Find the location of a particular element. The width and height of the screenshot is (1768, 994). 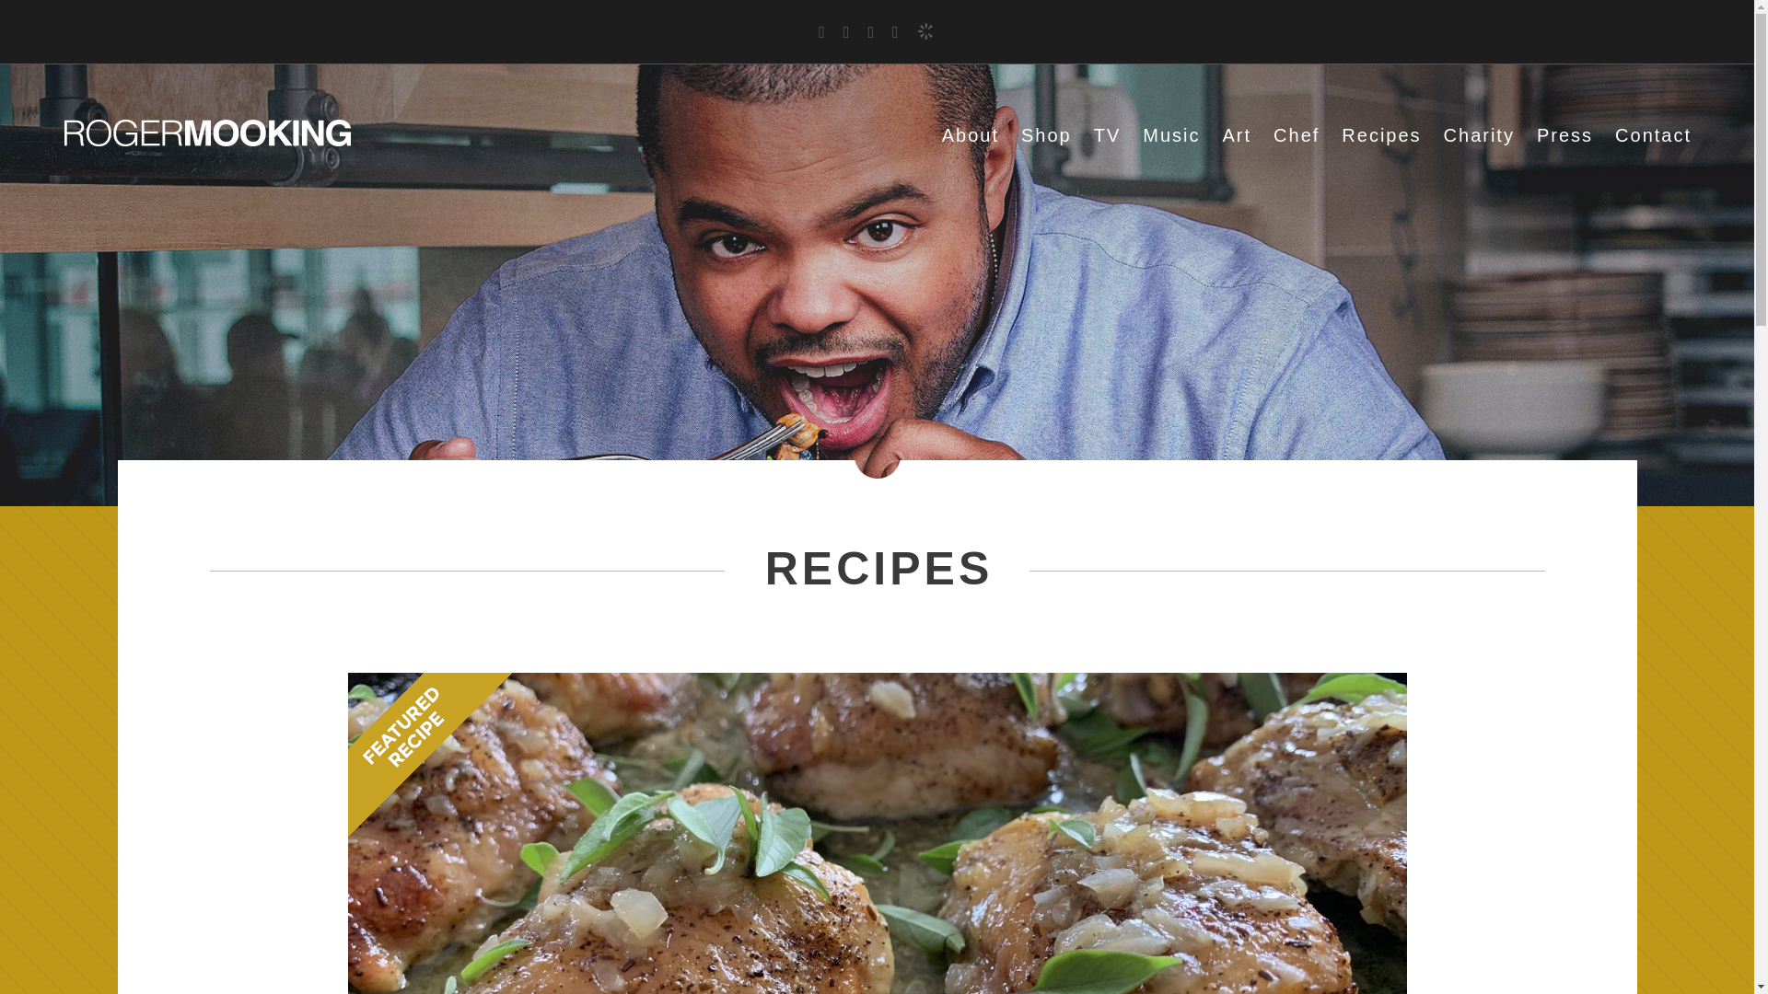

Art is located at coordinates (1238, 134).